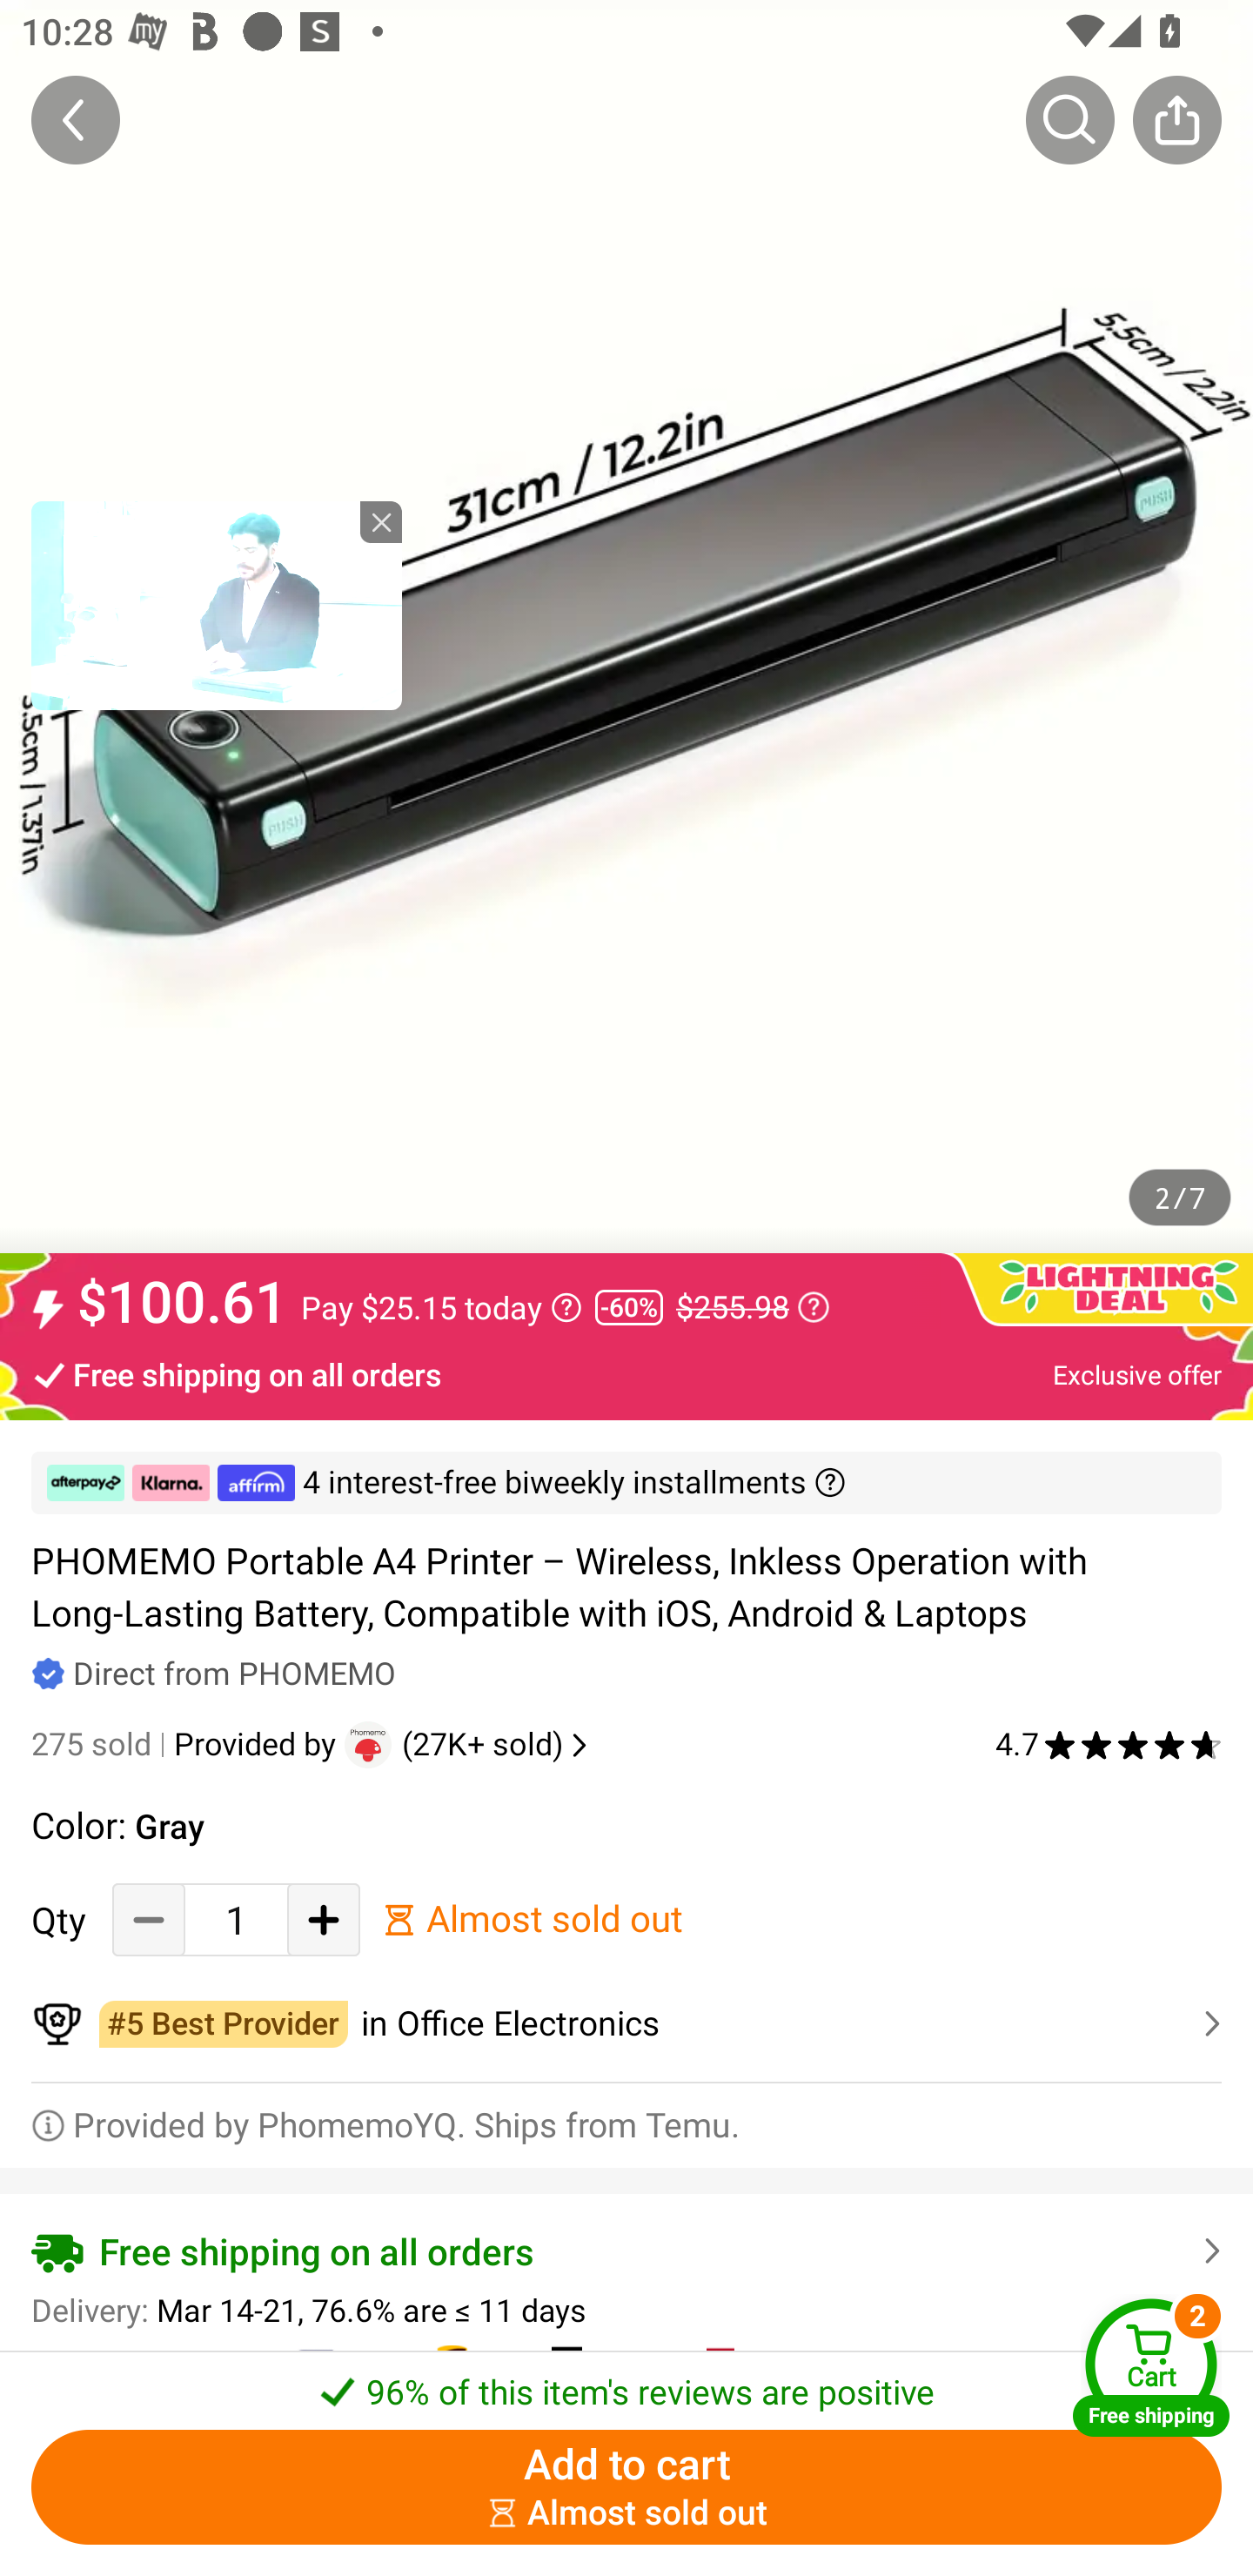 This screenshot has height=2576, width=1253. What do you see at coordinates (76, 119) in the screenshot?
I see `Back` at bounding box center [76, 119].